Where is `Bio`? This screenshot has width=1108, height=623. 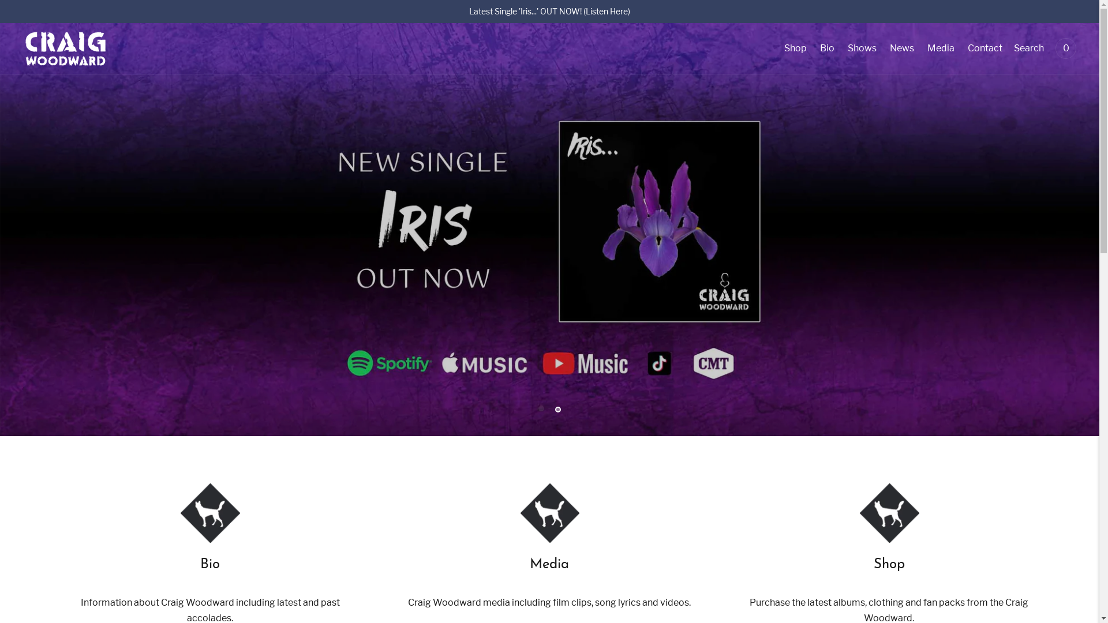
Bio is located at coordinates (828, 48).